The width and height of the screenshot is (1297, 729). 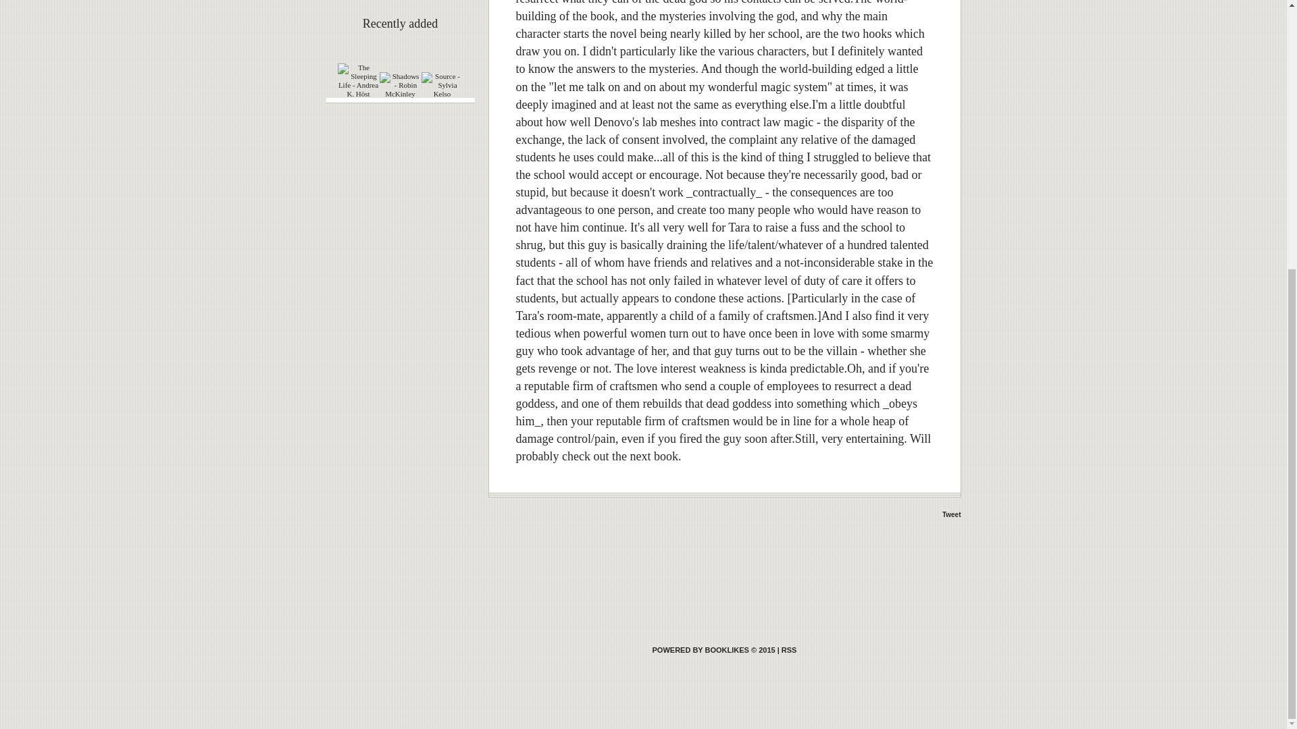 What do you see at coordinates (713, 649) in the screenshot?
I see `BookLikes` at bounding box center [713, 649].